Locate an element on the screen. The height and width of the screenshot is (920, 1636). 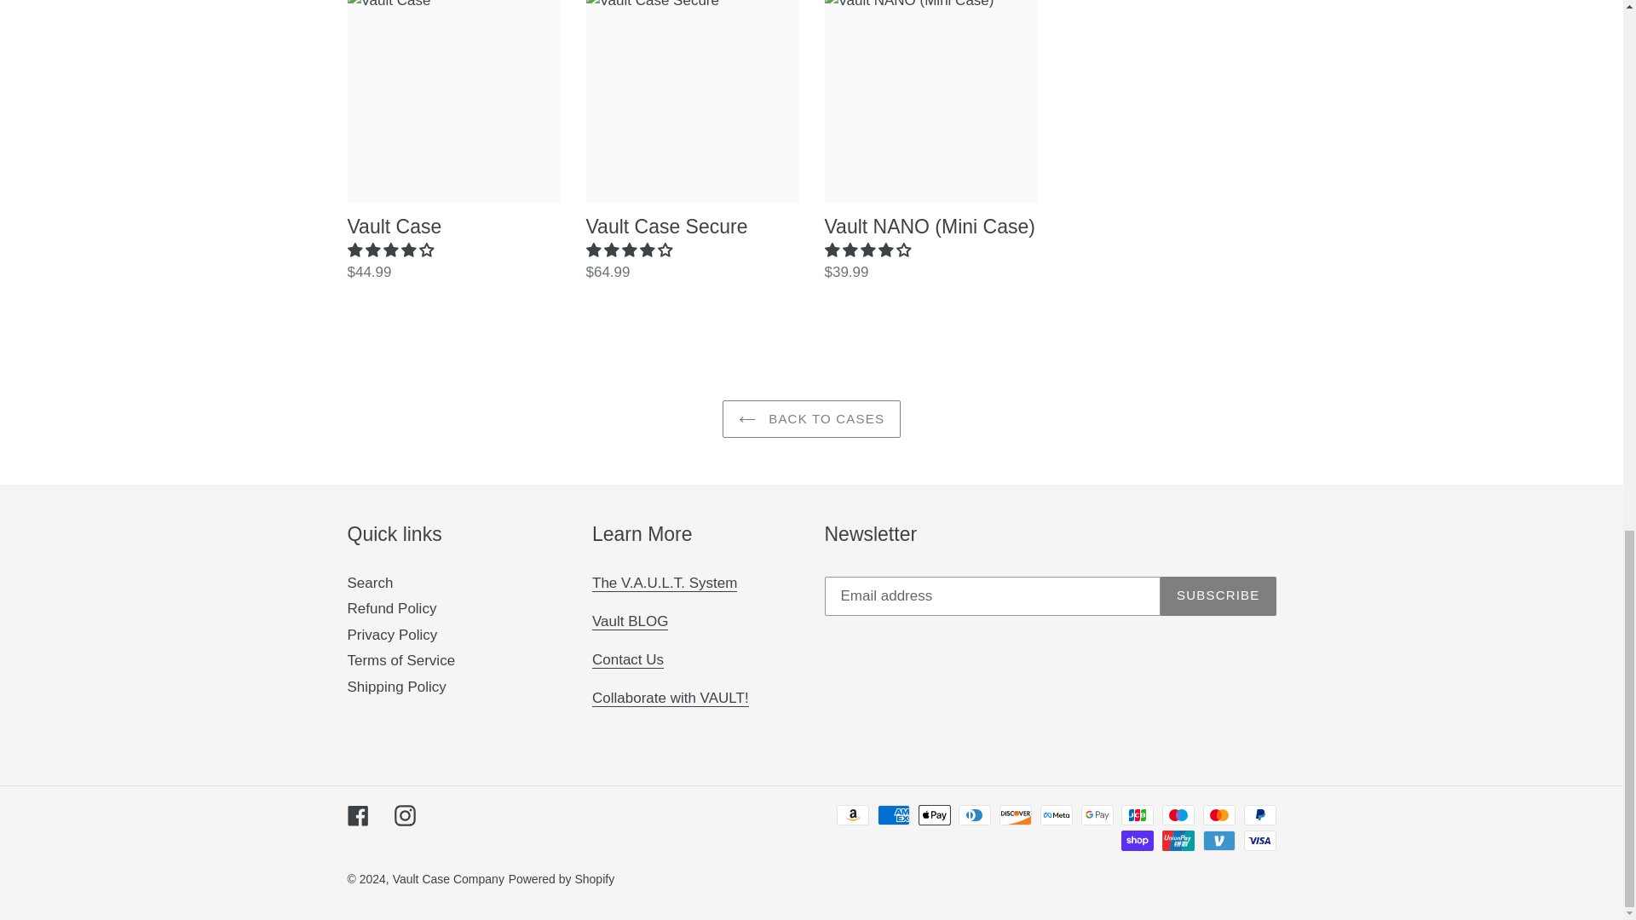
Collaborate with VAULT! is located at coordinates (671, 699).